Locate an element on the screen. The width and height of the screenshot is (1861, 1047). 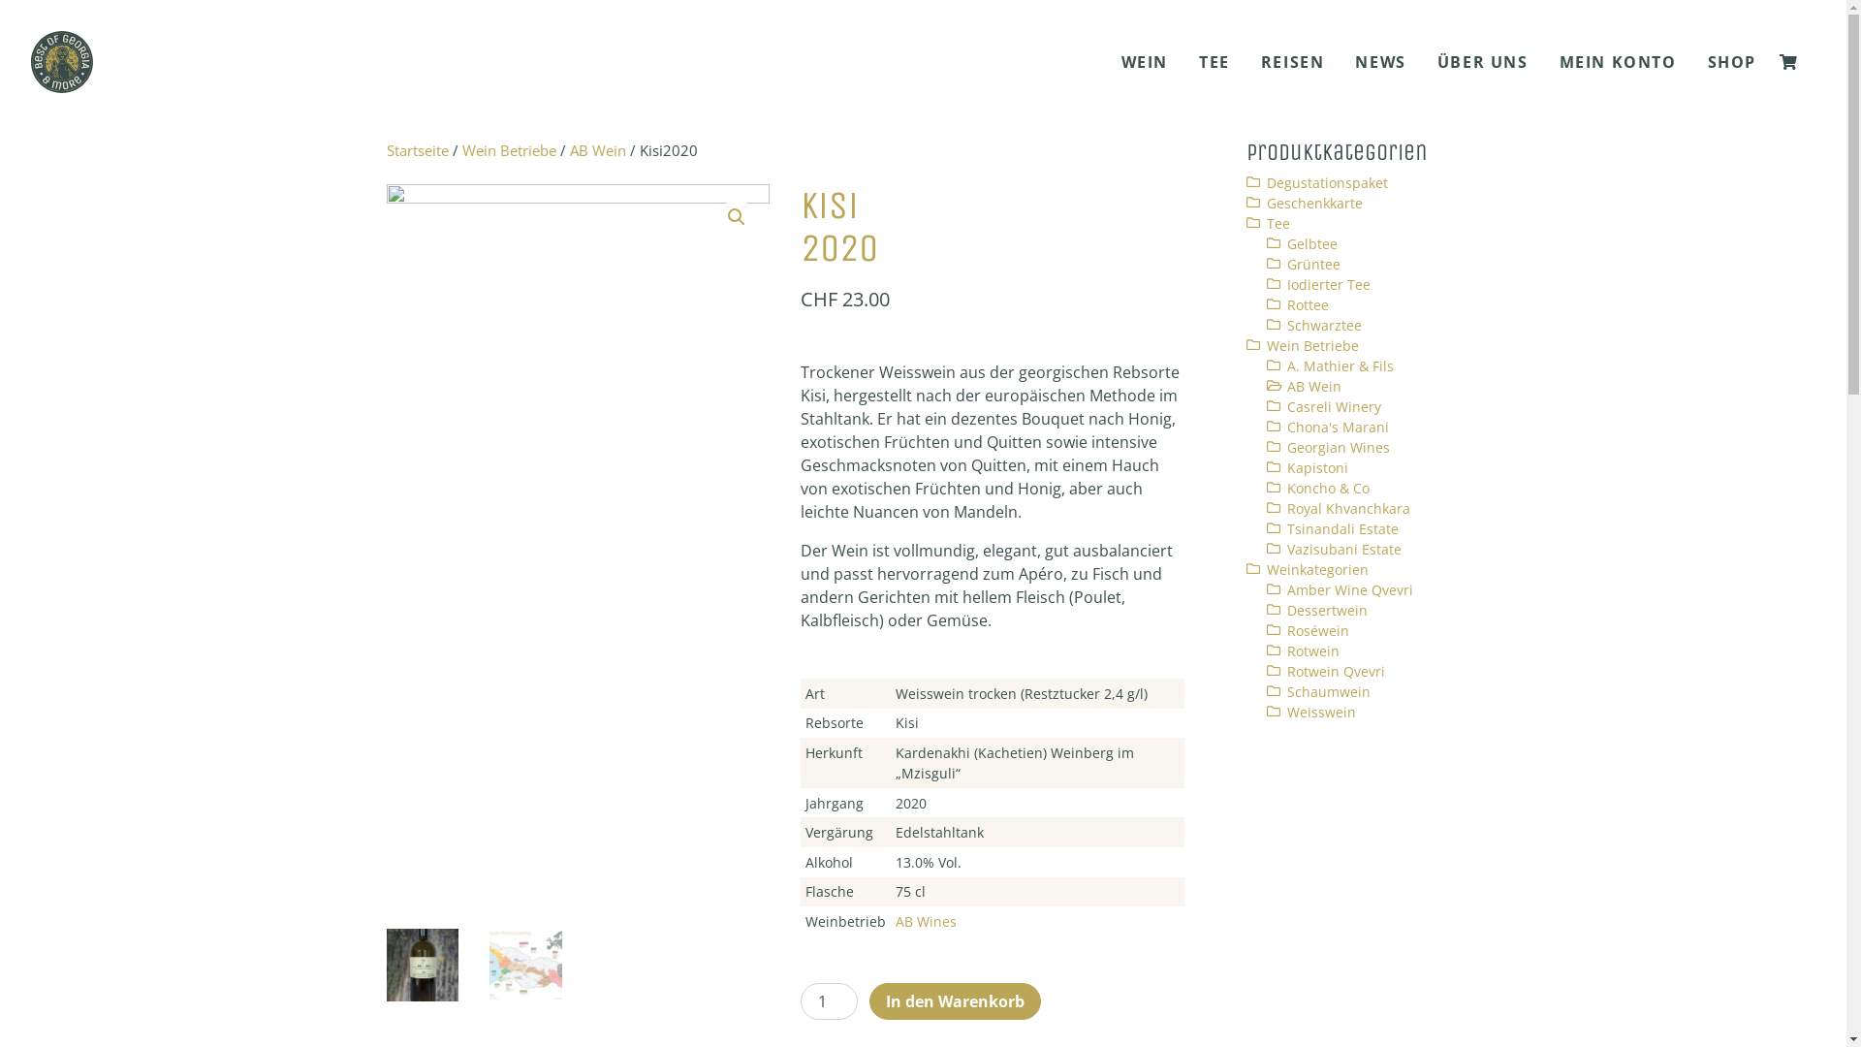
Chona's Marani is located at coordinates (1338, 427).